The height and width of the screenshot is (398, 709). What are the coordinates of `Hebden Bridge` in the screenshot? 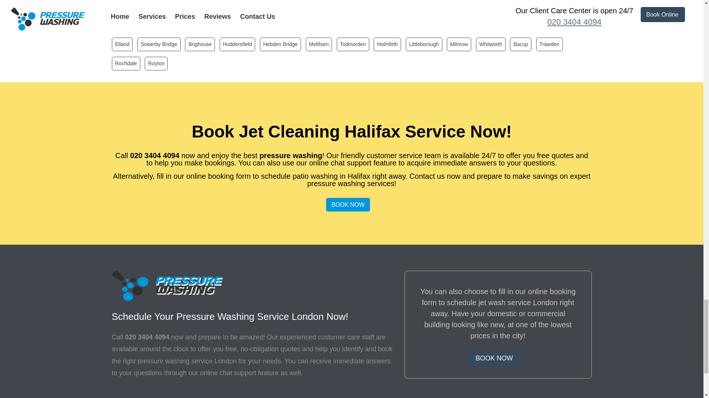 It's located at (280, 44).